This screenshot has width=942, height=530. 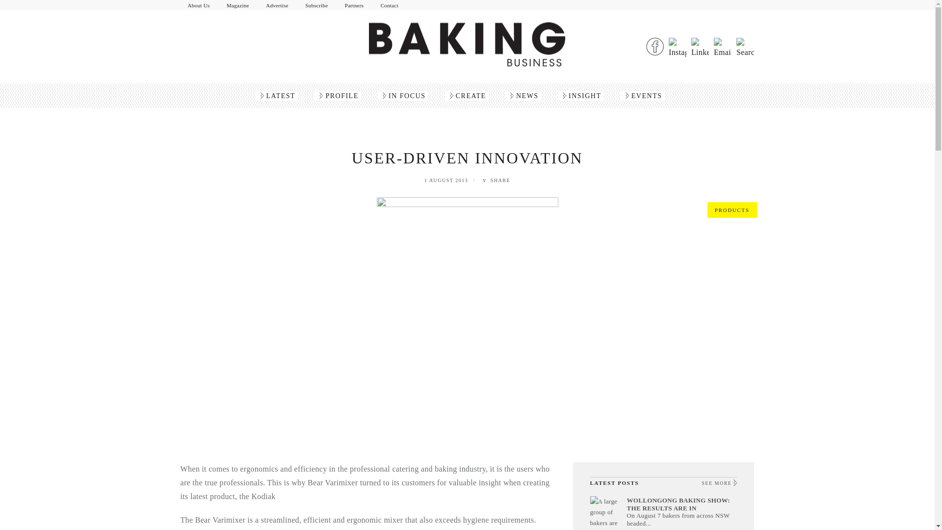 I want to click on About Us, so click(x=199, y=5).